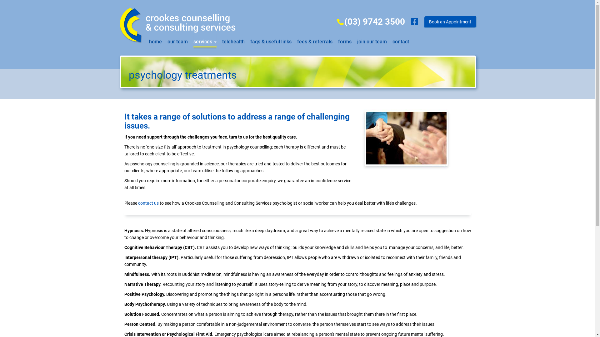 This screenshot has width=600, height=337. I want to click on services, so click(205, 40).